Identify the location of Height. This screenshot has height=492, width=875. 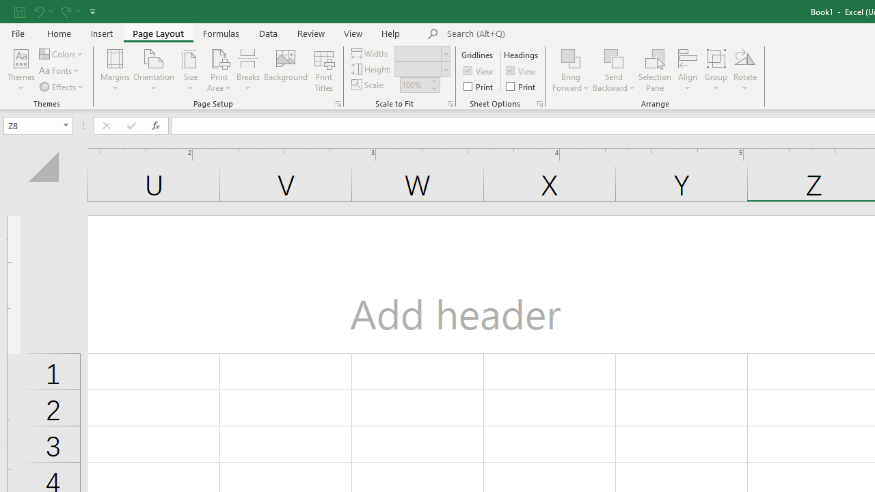
(418, 69).